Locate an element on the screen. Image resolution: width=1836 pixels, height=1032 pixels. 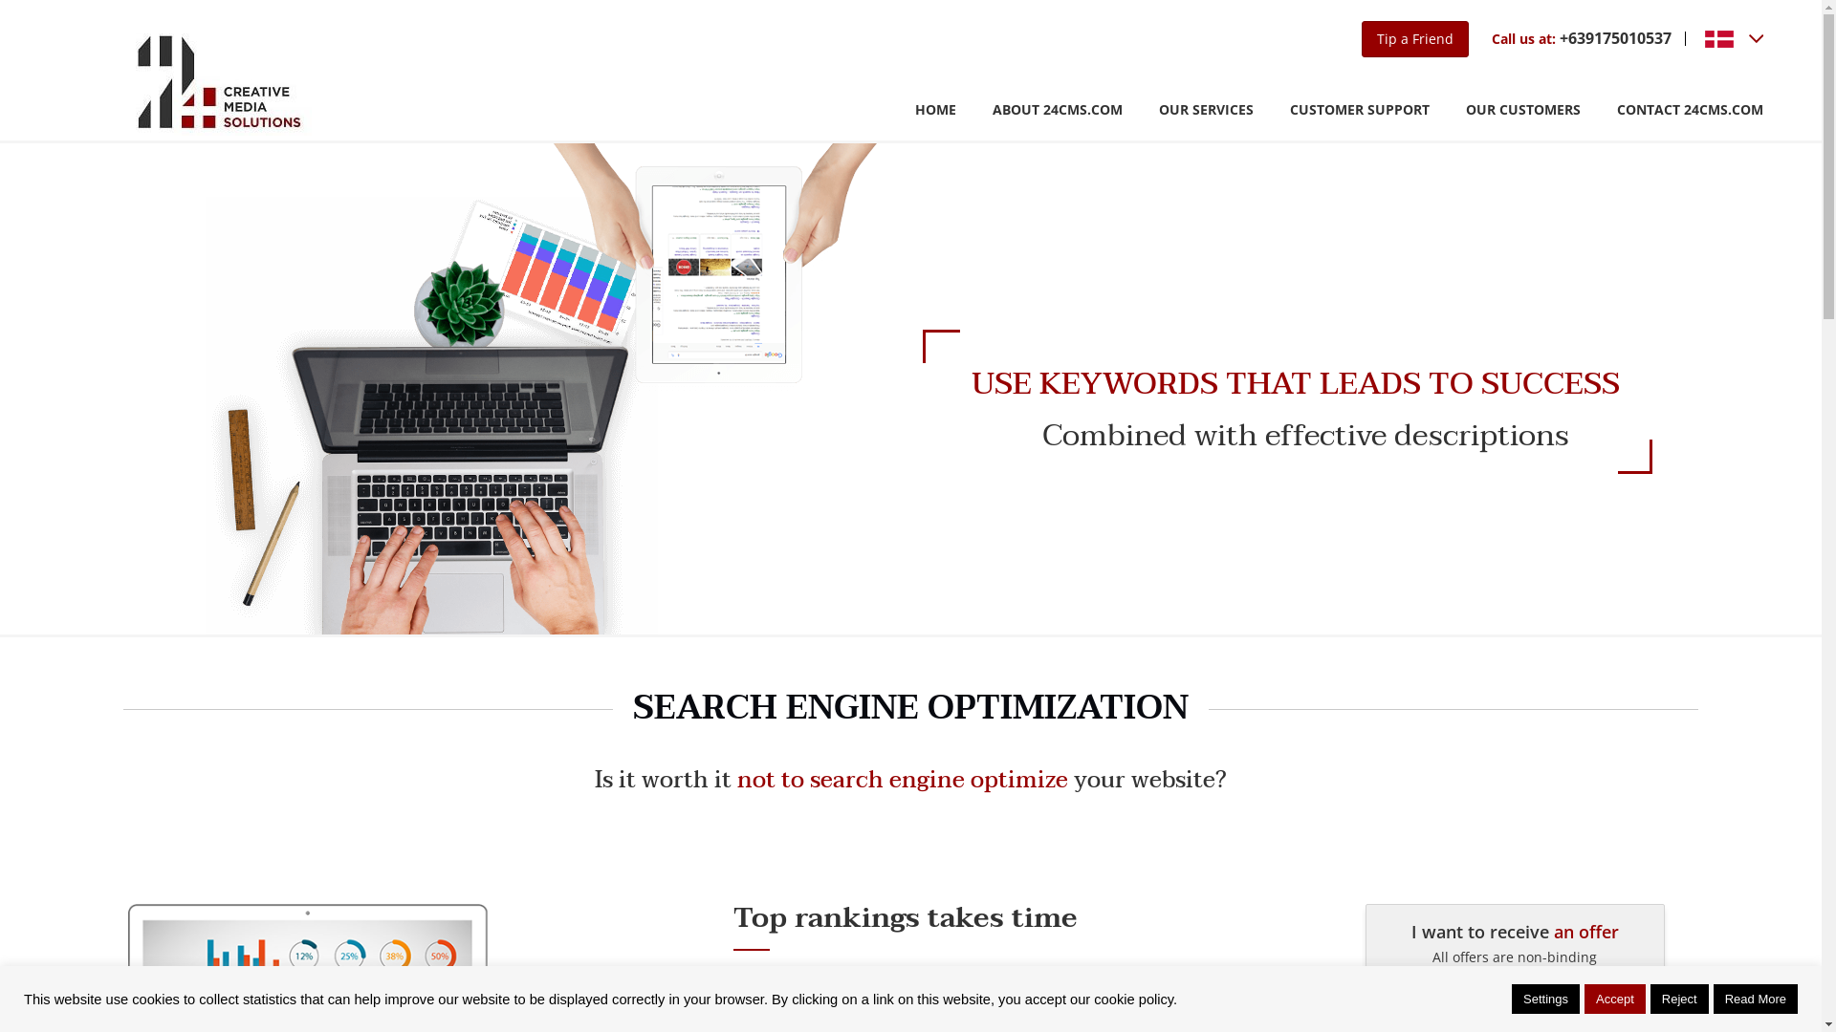
Tip a Friend is located at coordinates (1415, 39).